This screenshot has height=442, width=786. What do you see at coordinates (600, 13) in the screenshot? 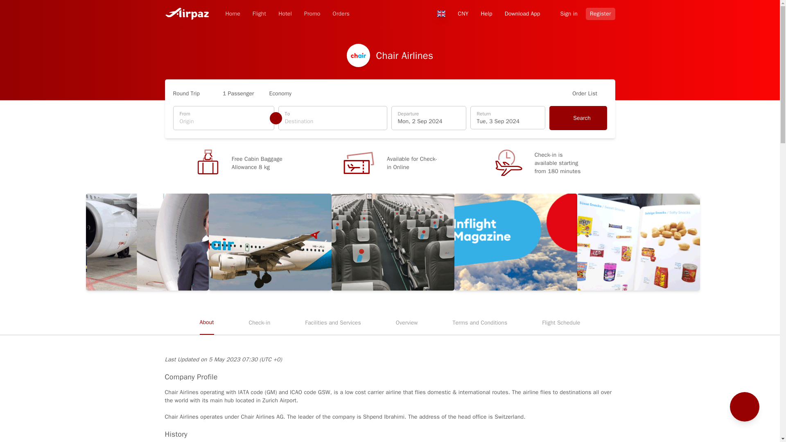
I see `Flight` at bounding box center [600, 13].